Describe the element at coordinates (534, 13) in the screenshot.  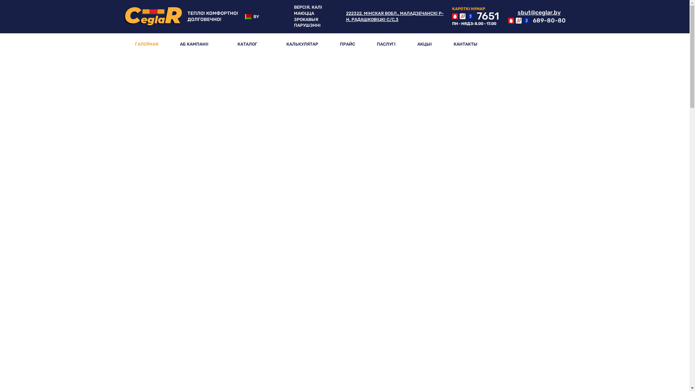
I see `sbut@ceglar.by` at that location.